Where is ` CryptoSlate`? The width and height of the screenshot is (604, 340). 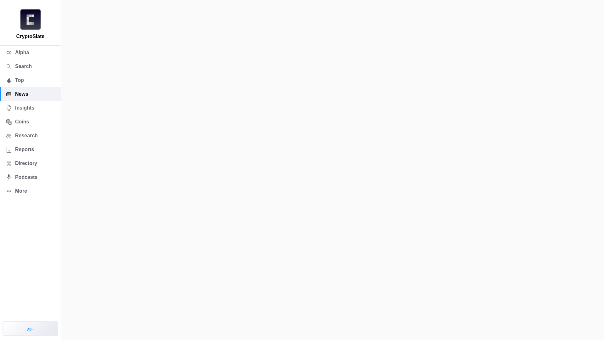  CryptoSlate is located at coordinates (30, 20).